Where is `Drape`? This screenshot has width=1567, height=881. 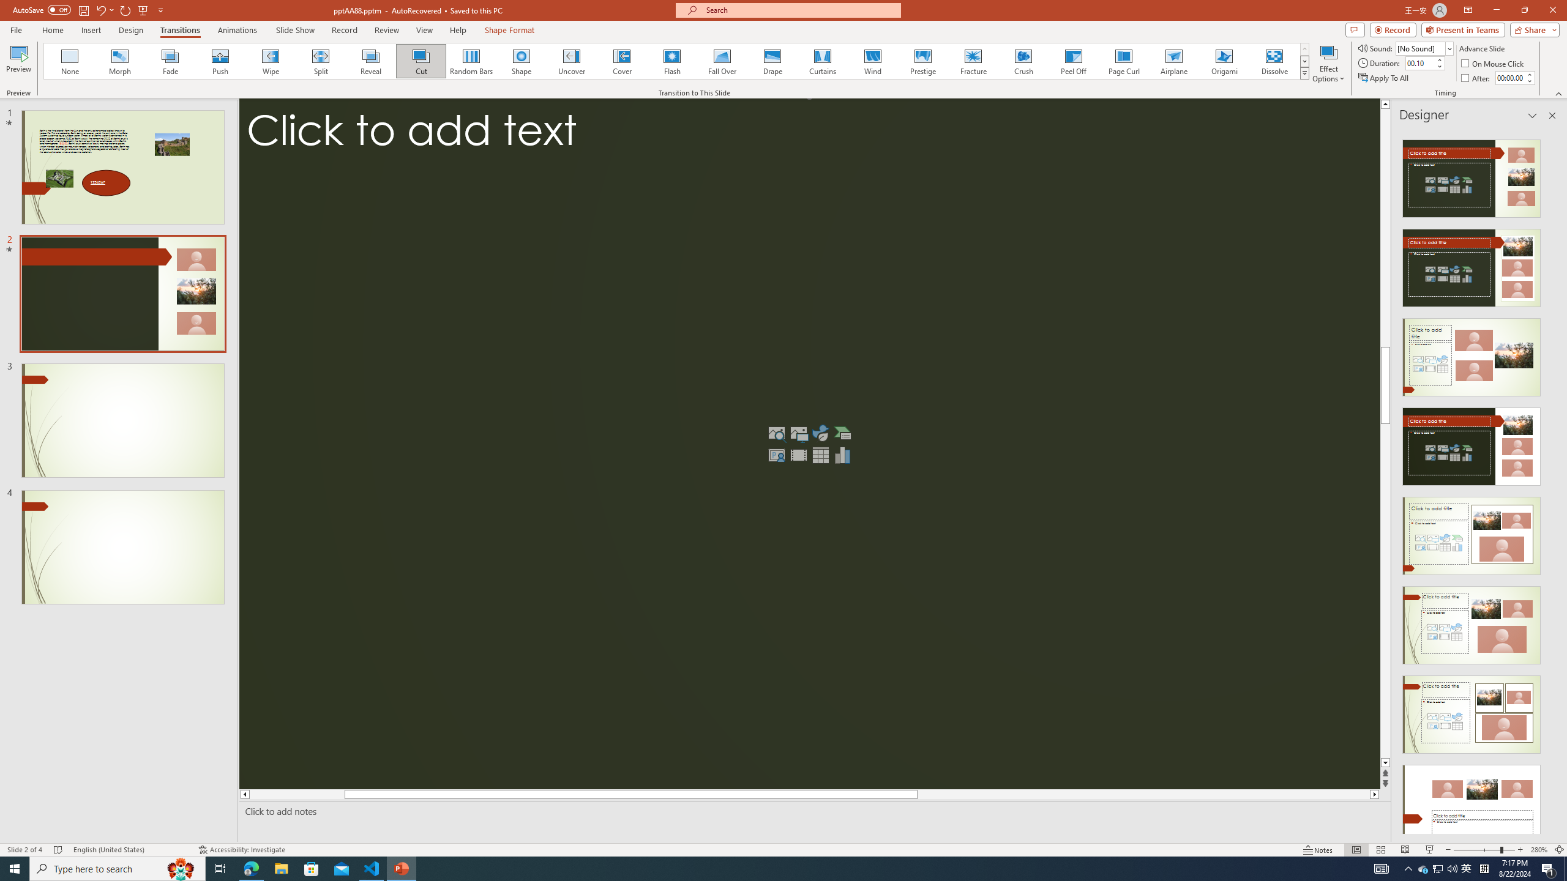 Drape is located at coordinates (772, 61).